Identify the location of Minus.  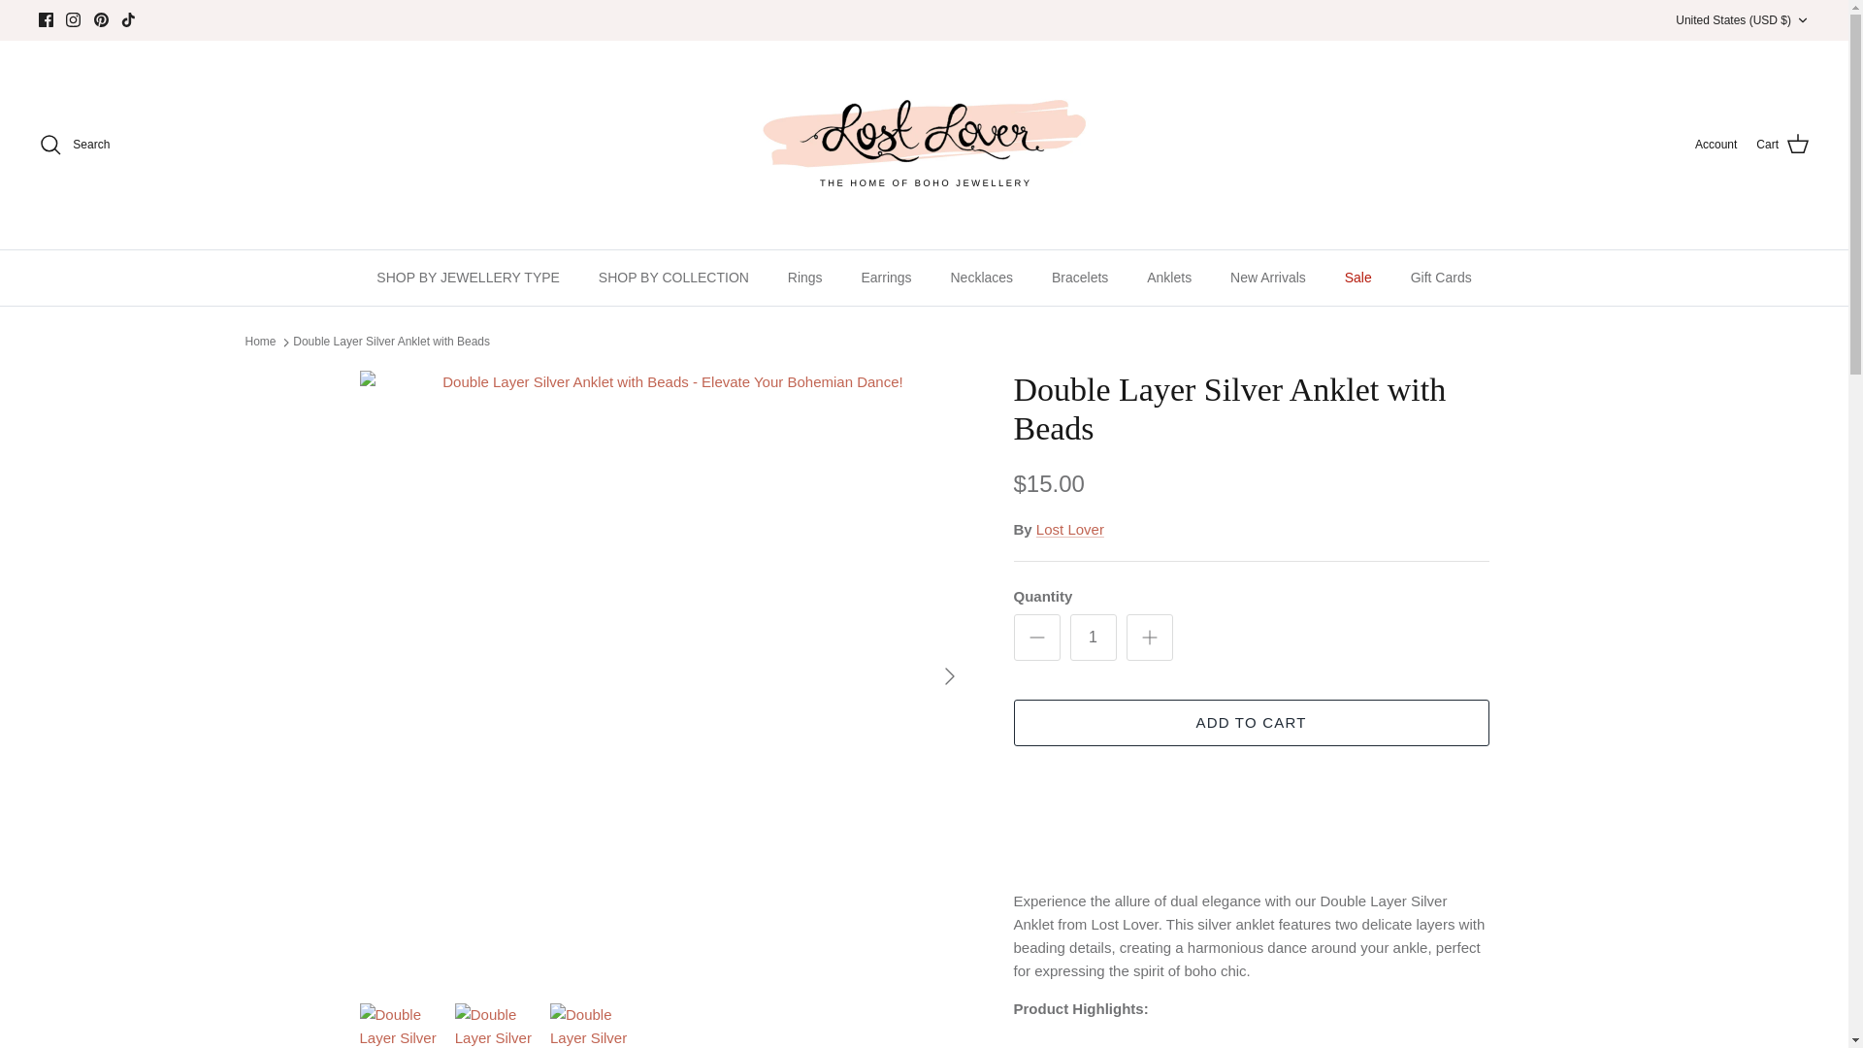
(1036, 637).